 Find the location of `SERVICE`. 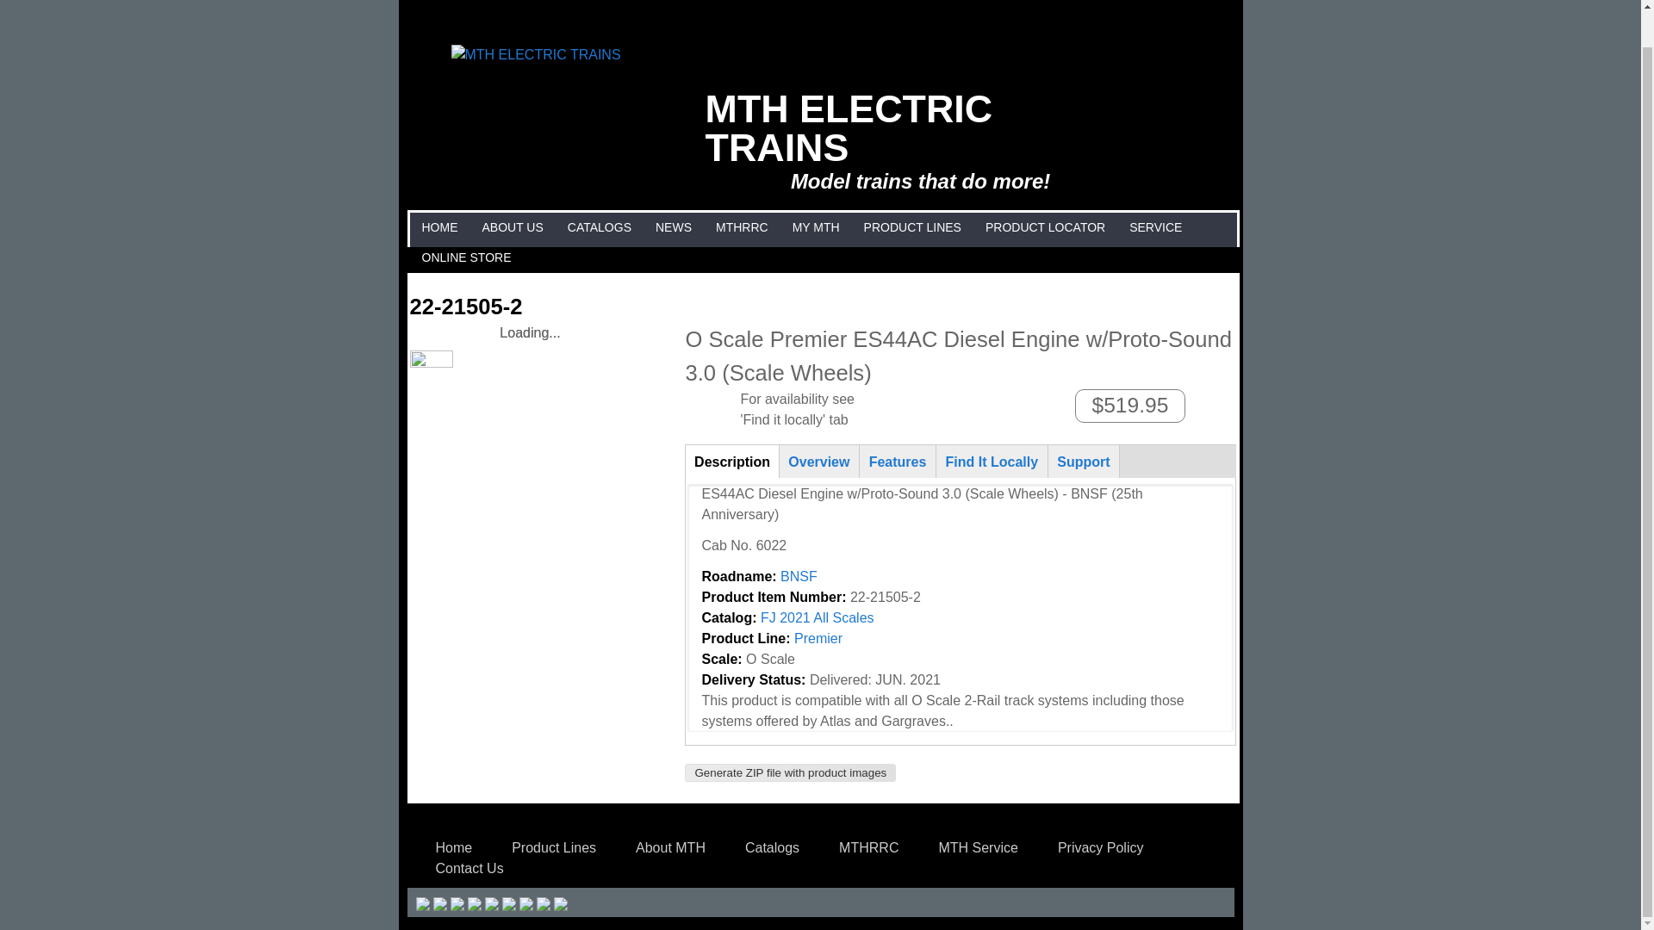

SERVICE is located at coordinates (1154, 227).